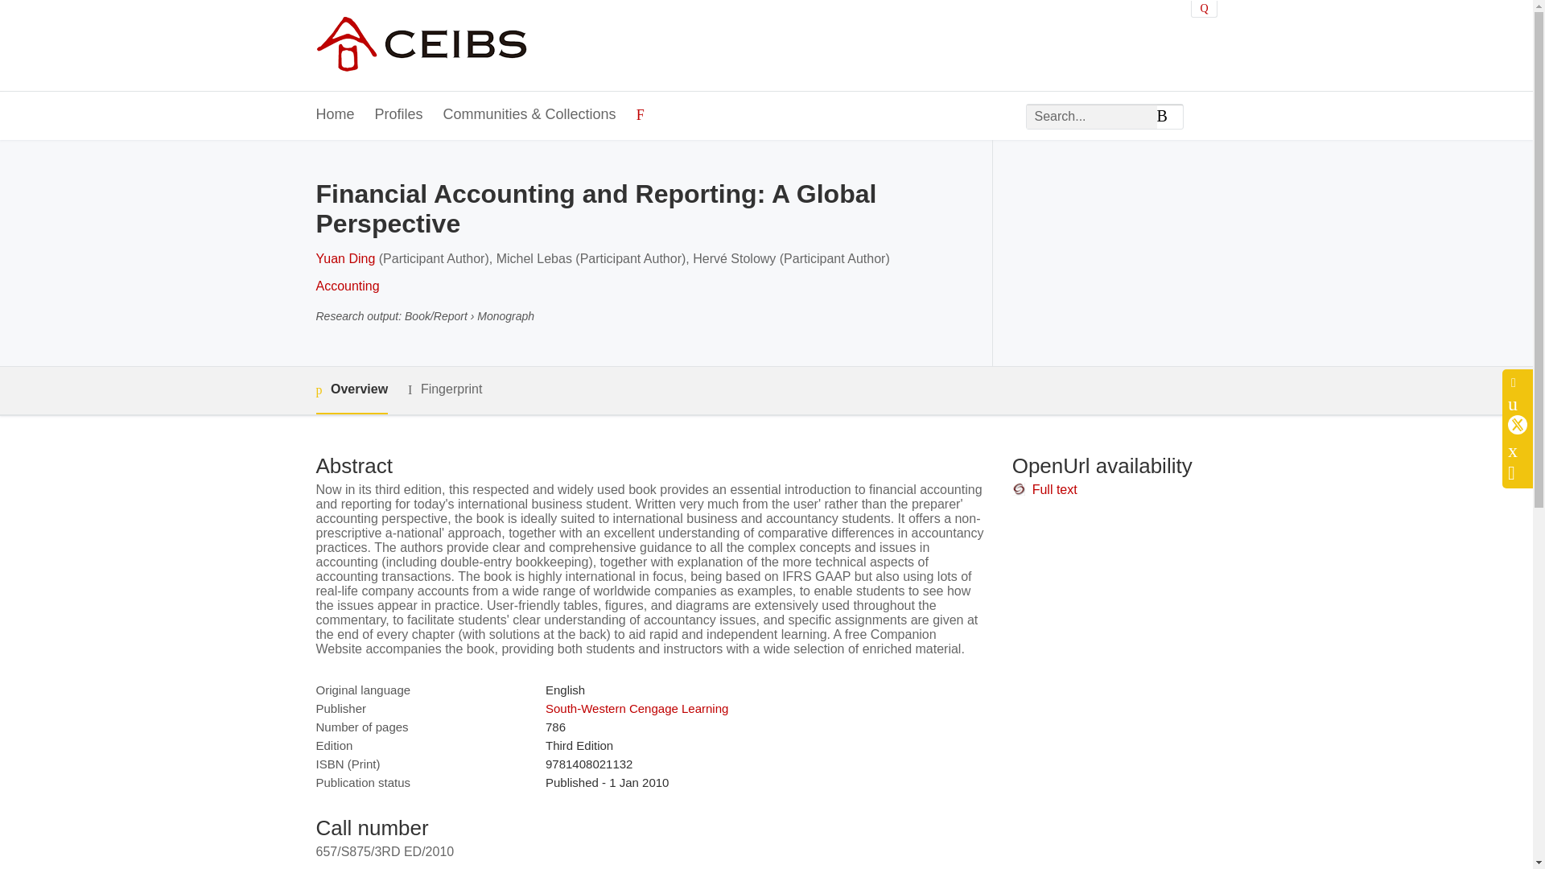 This screenshot has height=869, width=1545. Describe the element at coordinates (636, 708) in the screenshot. I see `South-Western Cengage Learning` at that location.